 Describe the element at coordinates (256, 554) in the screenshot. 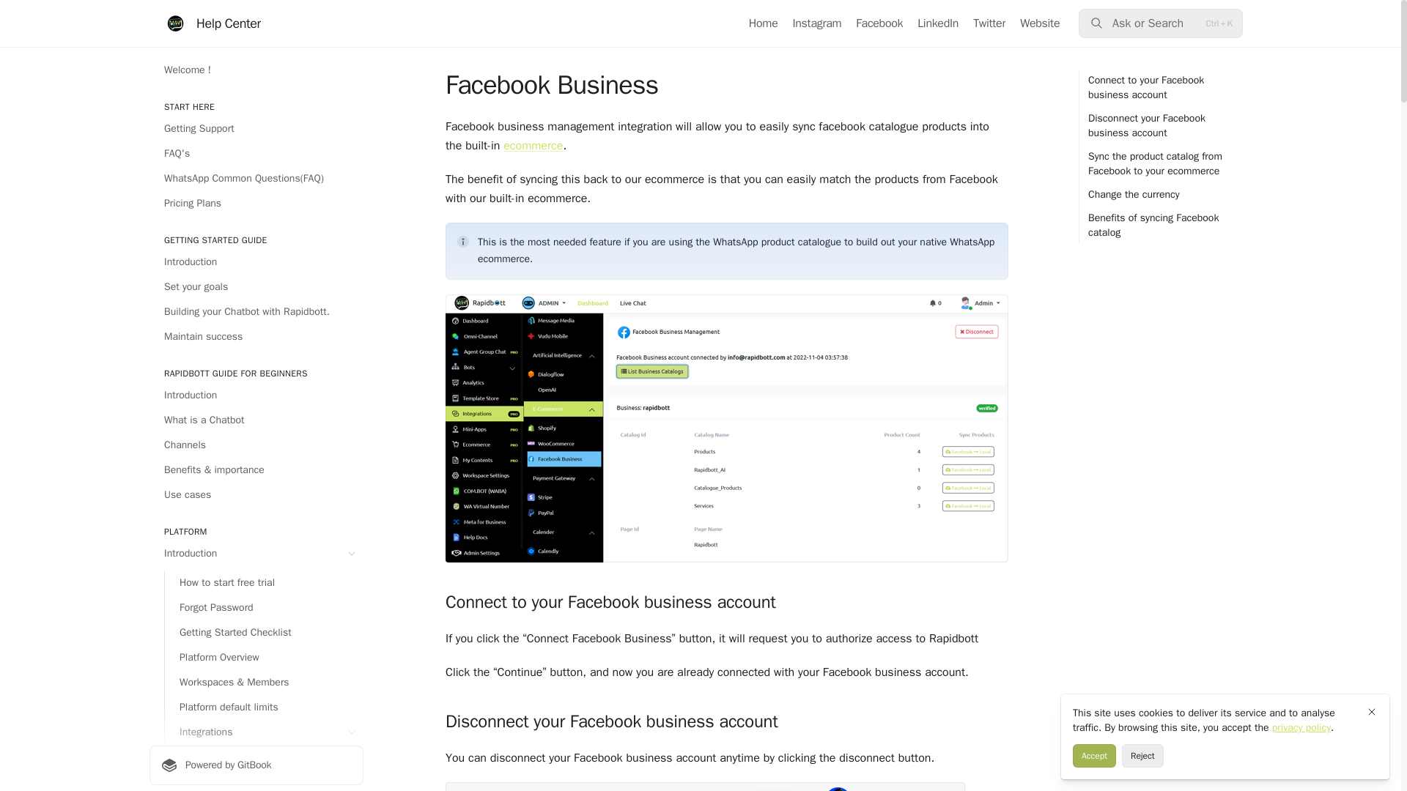

I see `Introduction` at that location.